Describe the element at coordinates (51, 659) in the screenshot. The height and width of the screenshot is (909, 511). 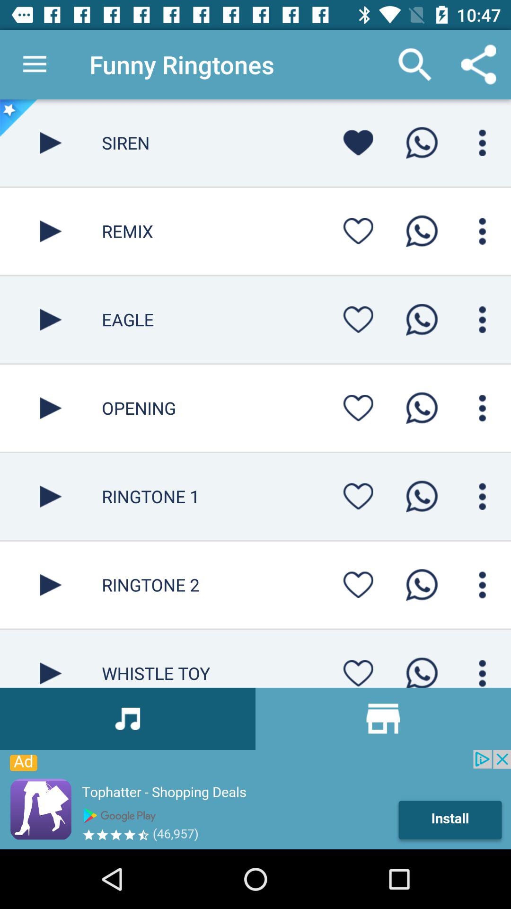
I see `play button` at that location.